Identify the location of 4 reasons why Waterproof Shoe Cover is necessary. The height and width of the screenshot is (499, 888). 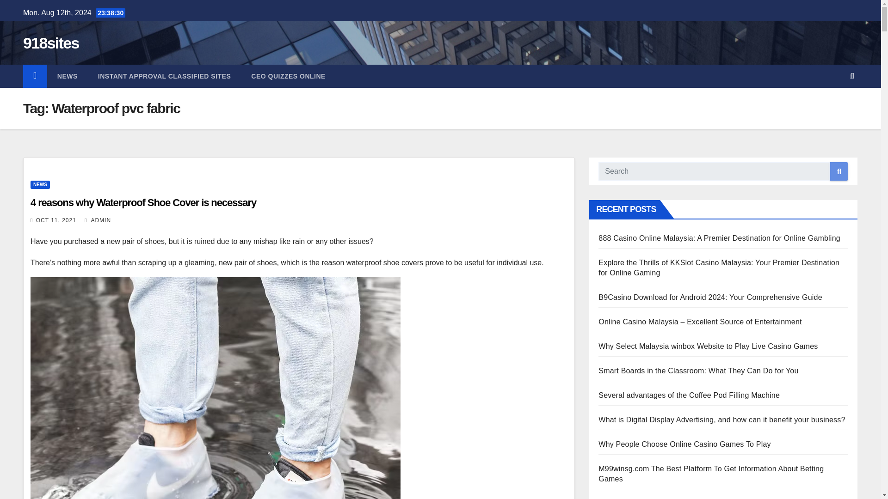
(143, 202).